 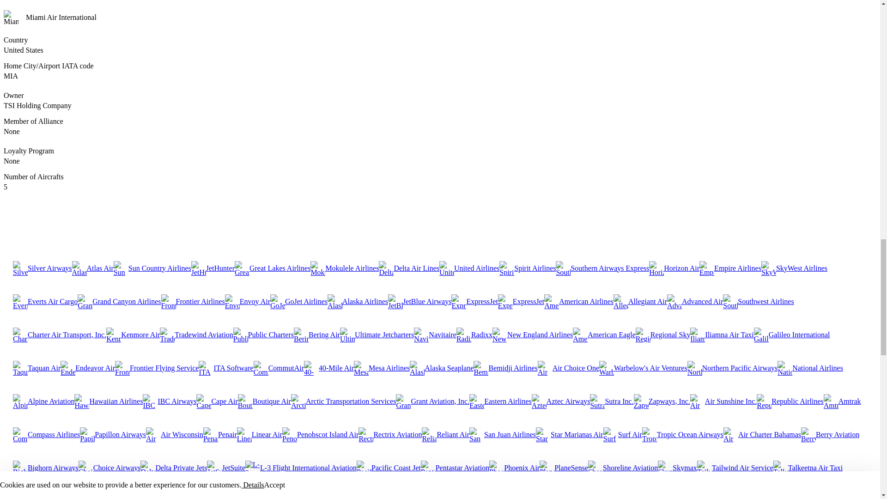 I want to click on Mokulele Airlines Flights, so click(x=345, y=268).